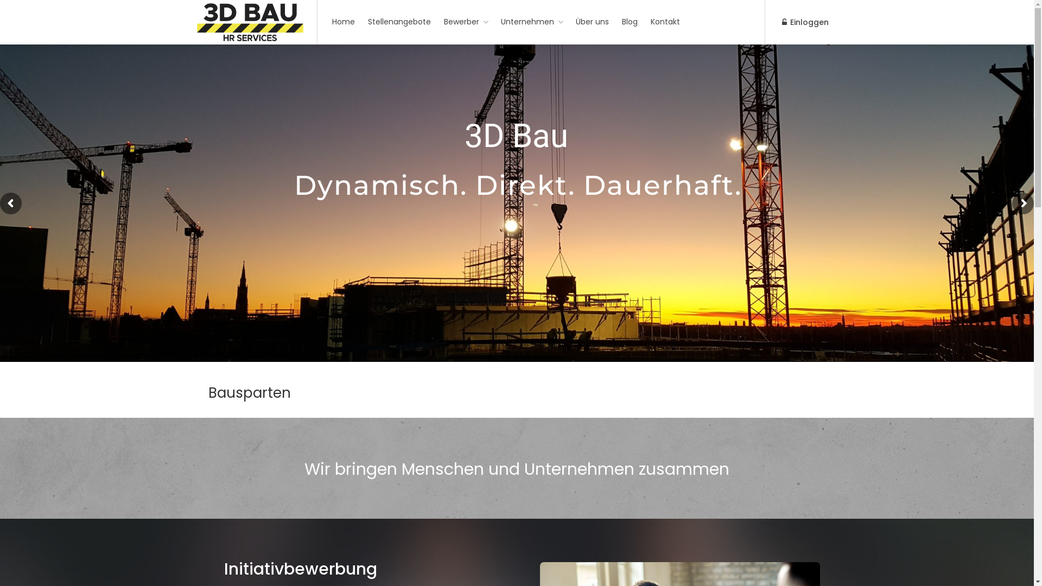  What do you see at coordinates (399, 22) in the screenshot?
I see `Stellenangebote` at bounding box center [399, 22].